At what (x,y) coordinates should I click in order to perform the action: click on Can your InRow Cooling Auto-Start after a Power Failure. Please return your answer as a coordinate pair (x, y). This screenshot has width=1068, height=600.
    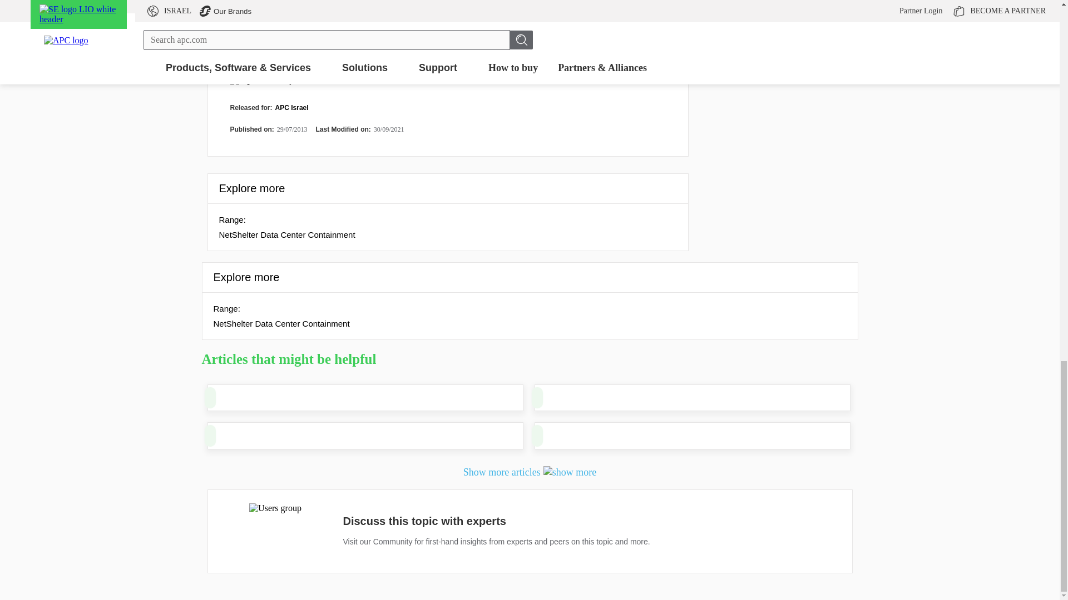
    Looking at the image, I should click on (219, 436).